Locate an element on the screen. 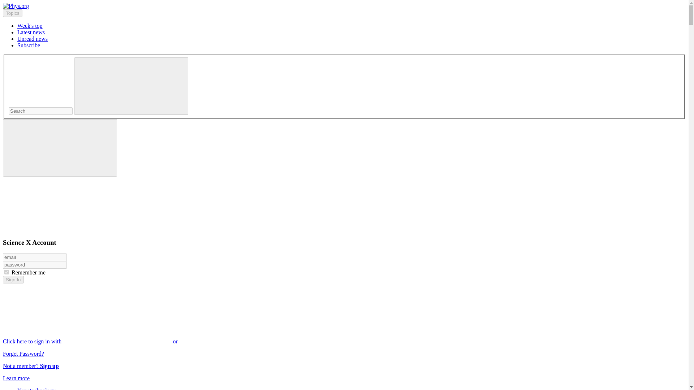 The image size is (694, 390). Not a member? Sign up is located at coordinates (31, 366).